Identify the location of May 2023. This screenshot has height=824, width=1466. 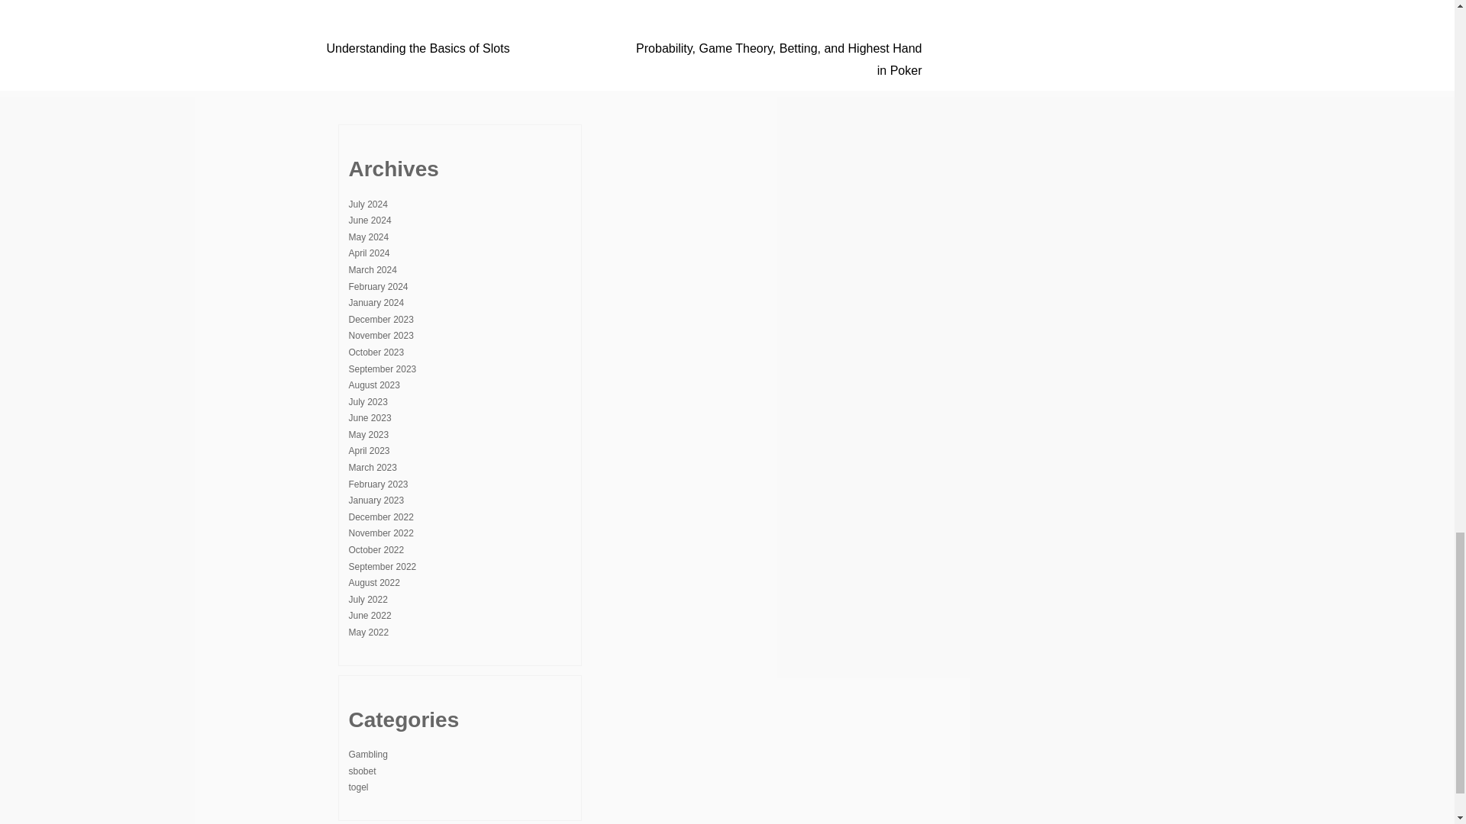
(368, 434).